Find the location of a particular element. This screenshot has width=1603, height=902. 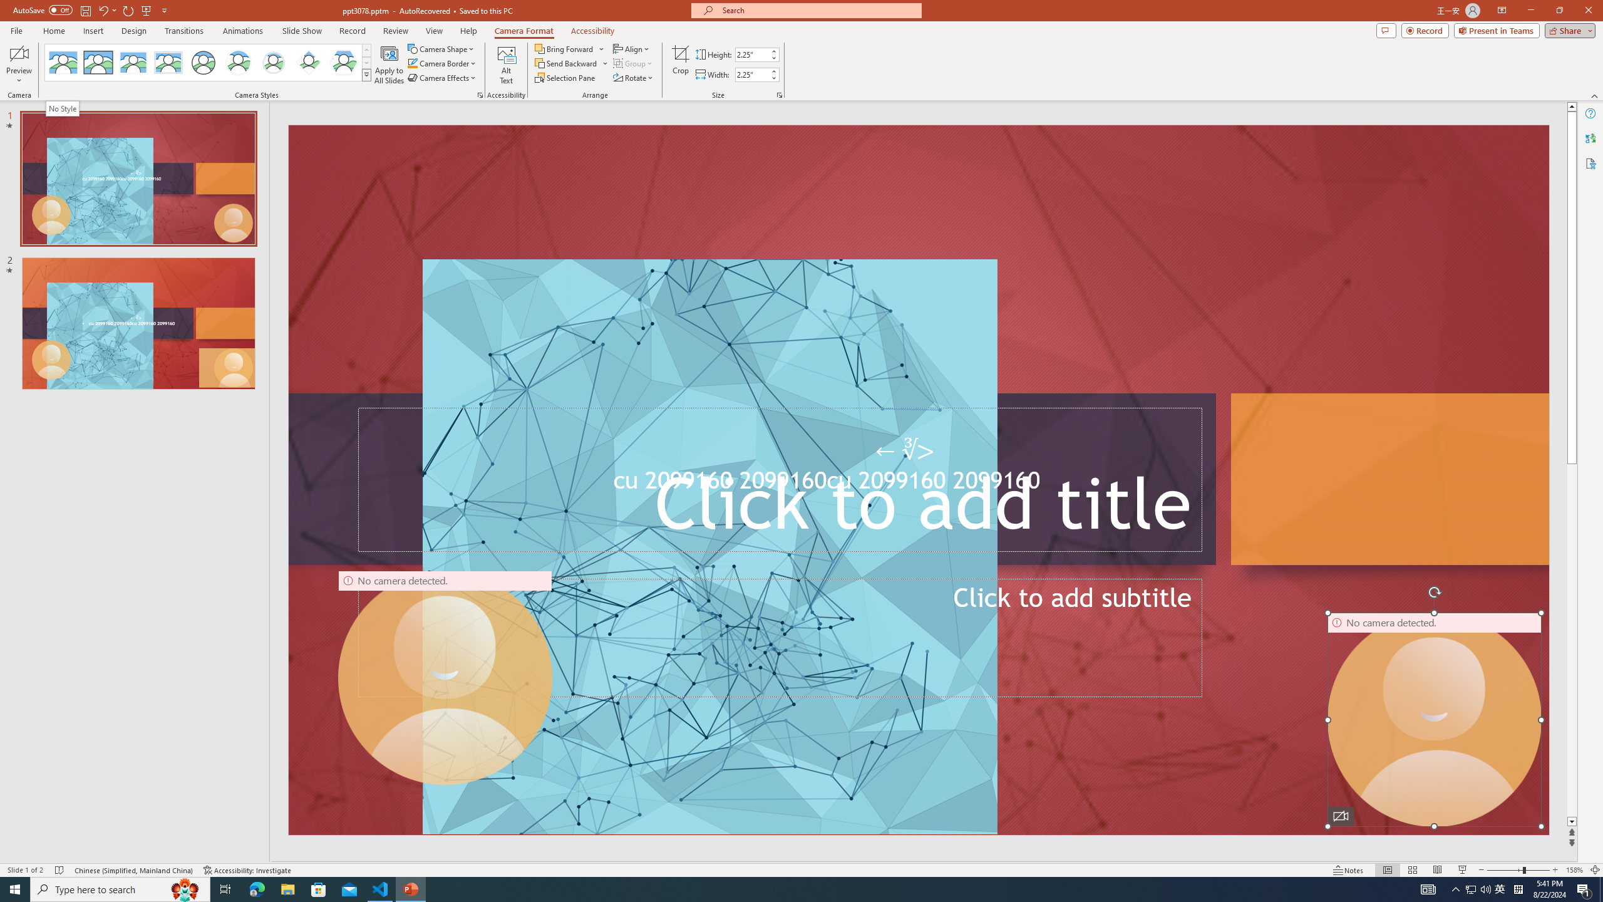

TextBox 61 is located at coordinates (917, 484).